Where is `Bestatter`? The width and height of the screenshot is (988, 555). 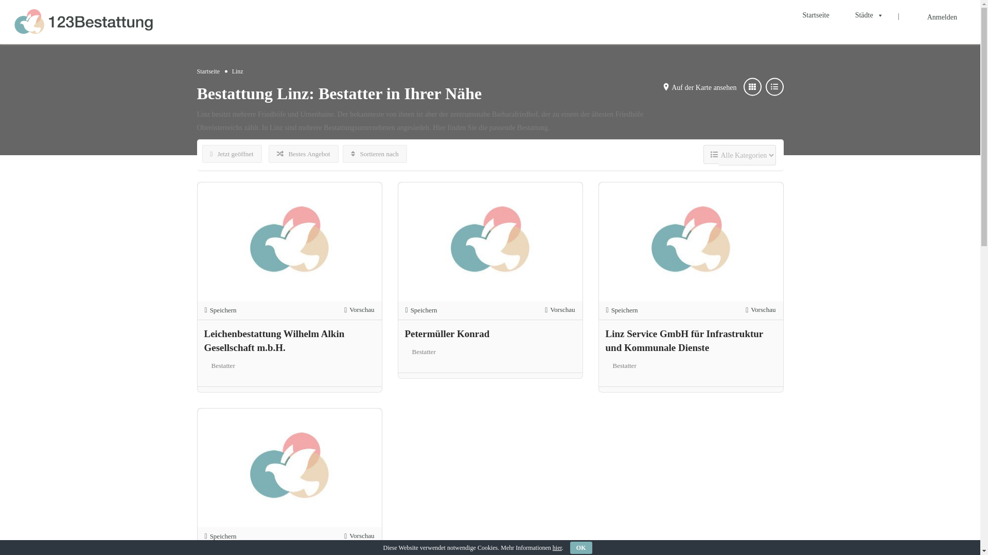 Bestatter is located at coordinates (223, 366).